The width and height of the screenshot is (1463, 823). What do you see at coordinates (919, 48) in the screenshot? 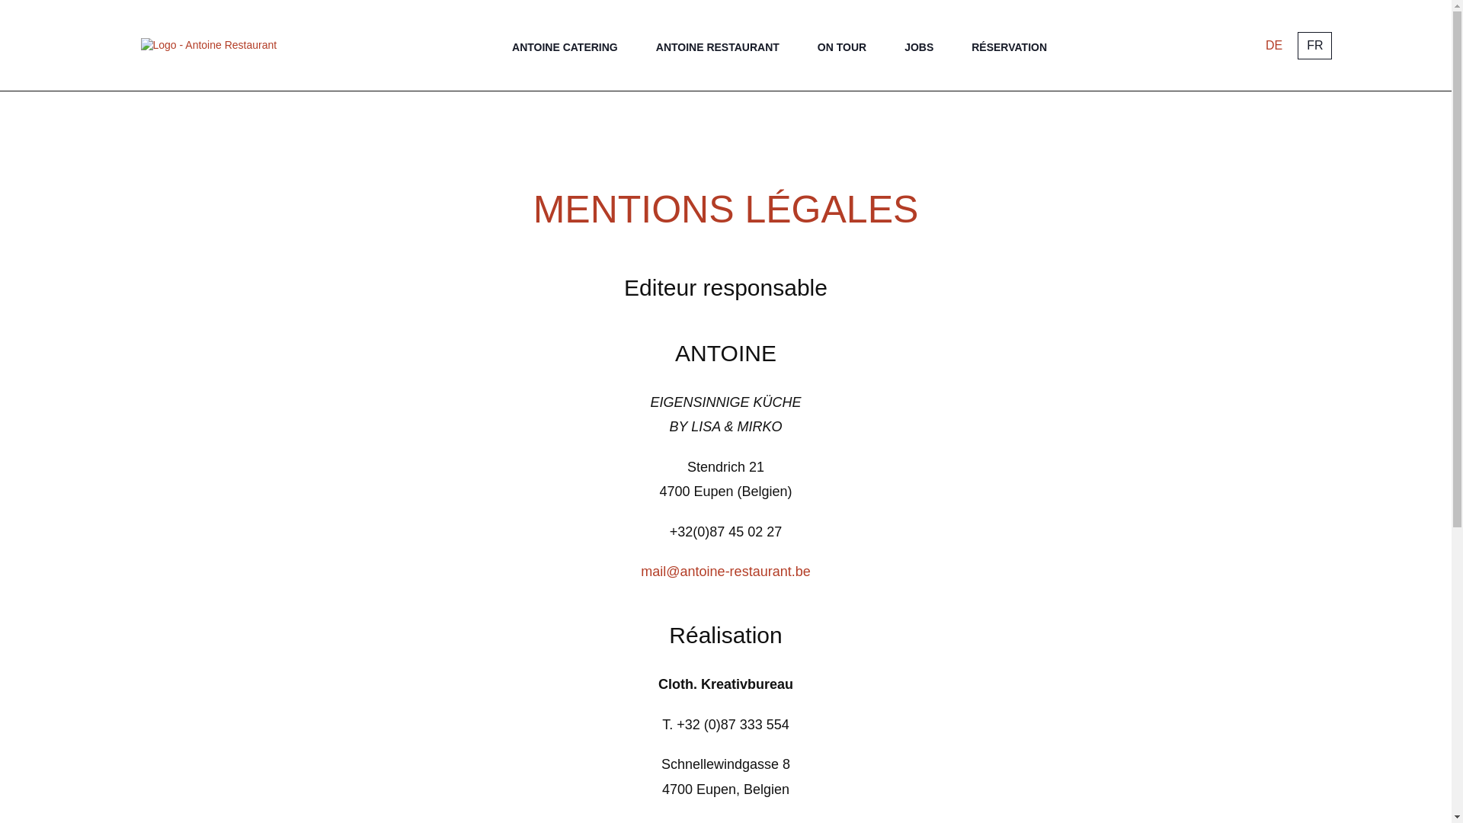
I see `JOBS` at bounding box center [919, 48].